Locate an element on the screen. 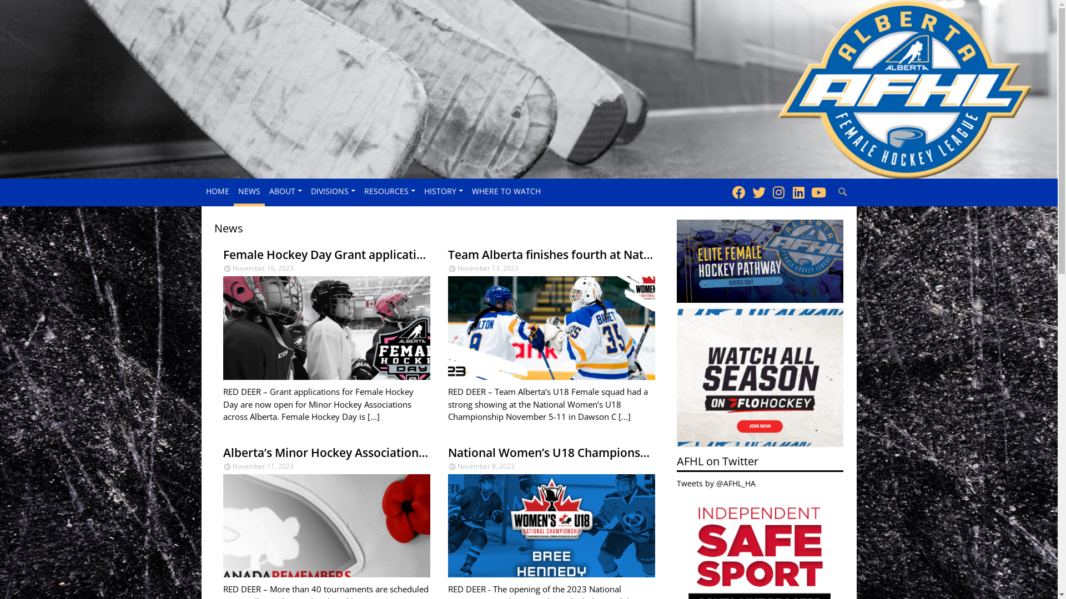  November 16, 2023 is located at coordinates (259, 268).